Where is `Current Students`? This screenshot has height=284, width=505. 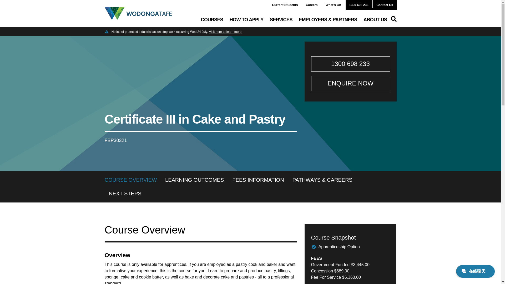
Current Students is located at coordinates (285, 5).